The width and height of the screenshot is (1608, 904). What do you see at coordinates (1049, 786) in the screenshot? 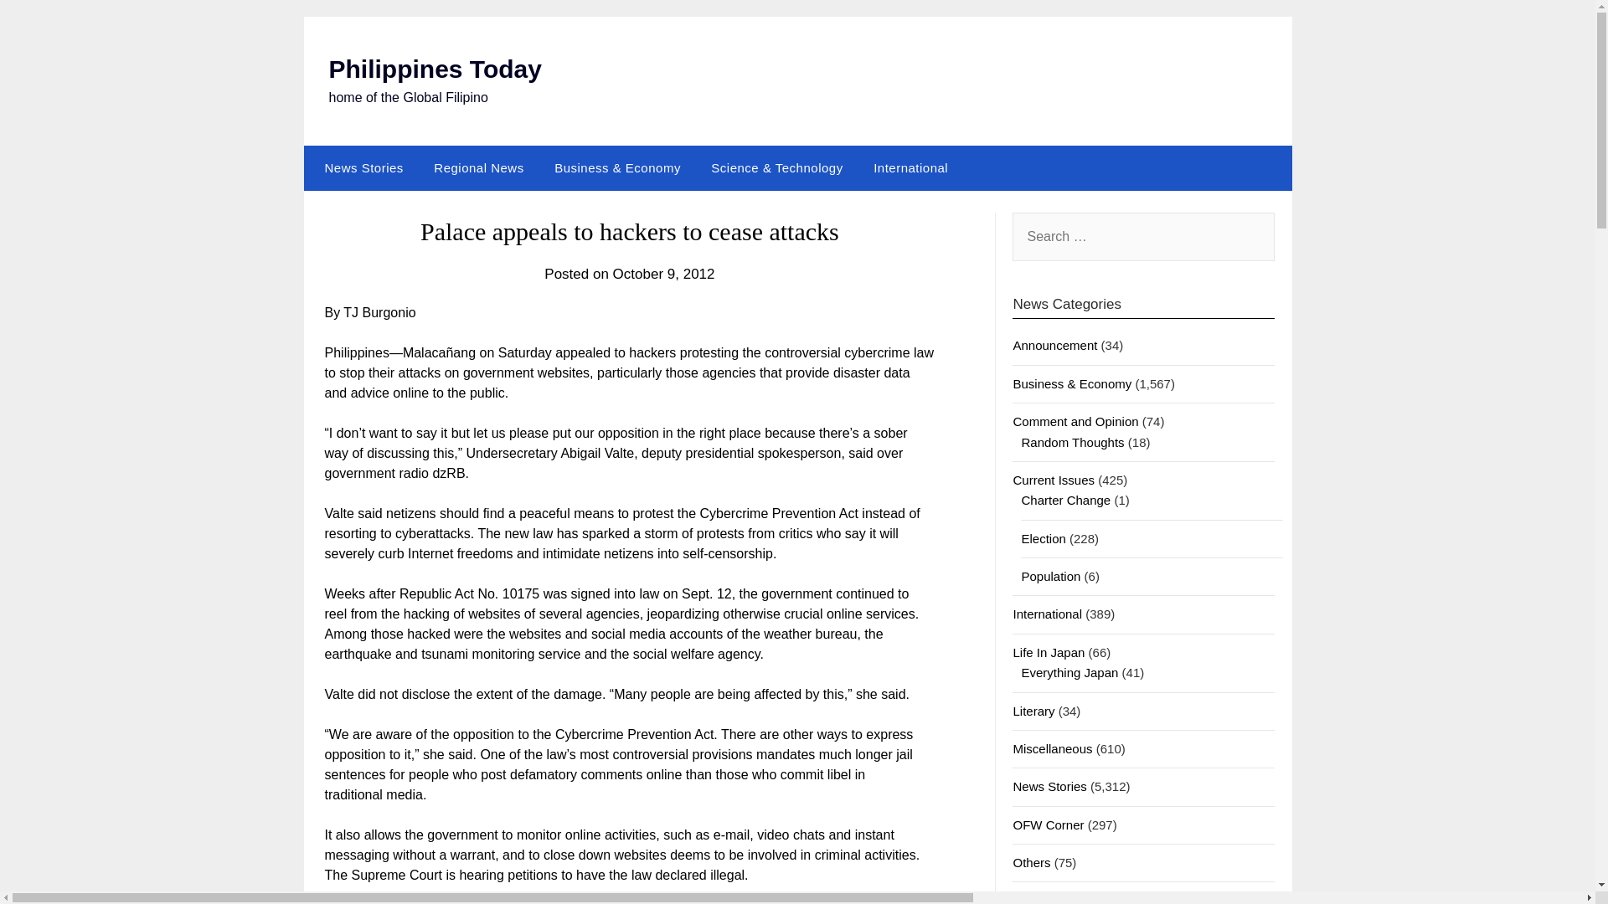
I see `News Stories` at bounding box center [1049, 786].